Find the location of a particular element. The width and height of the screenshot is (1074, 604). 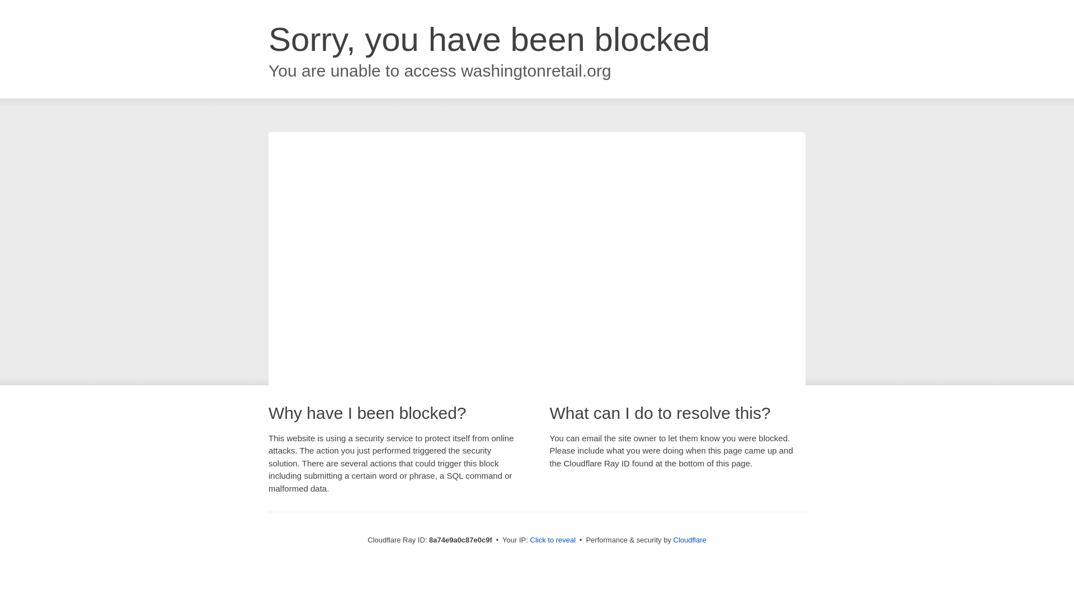

Click to reveal is located at coordinates (553, 540).